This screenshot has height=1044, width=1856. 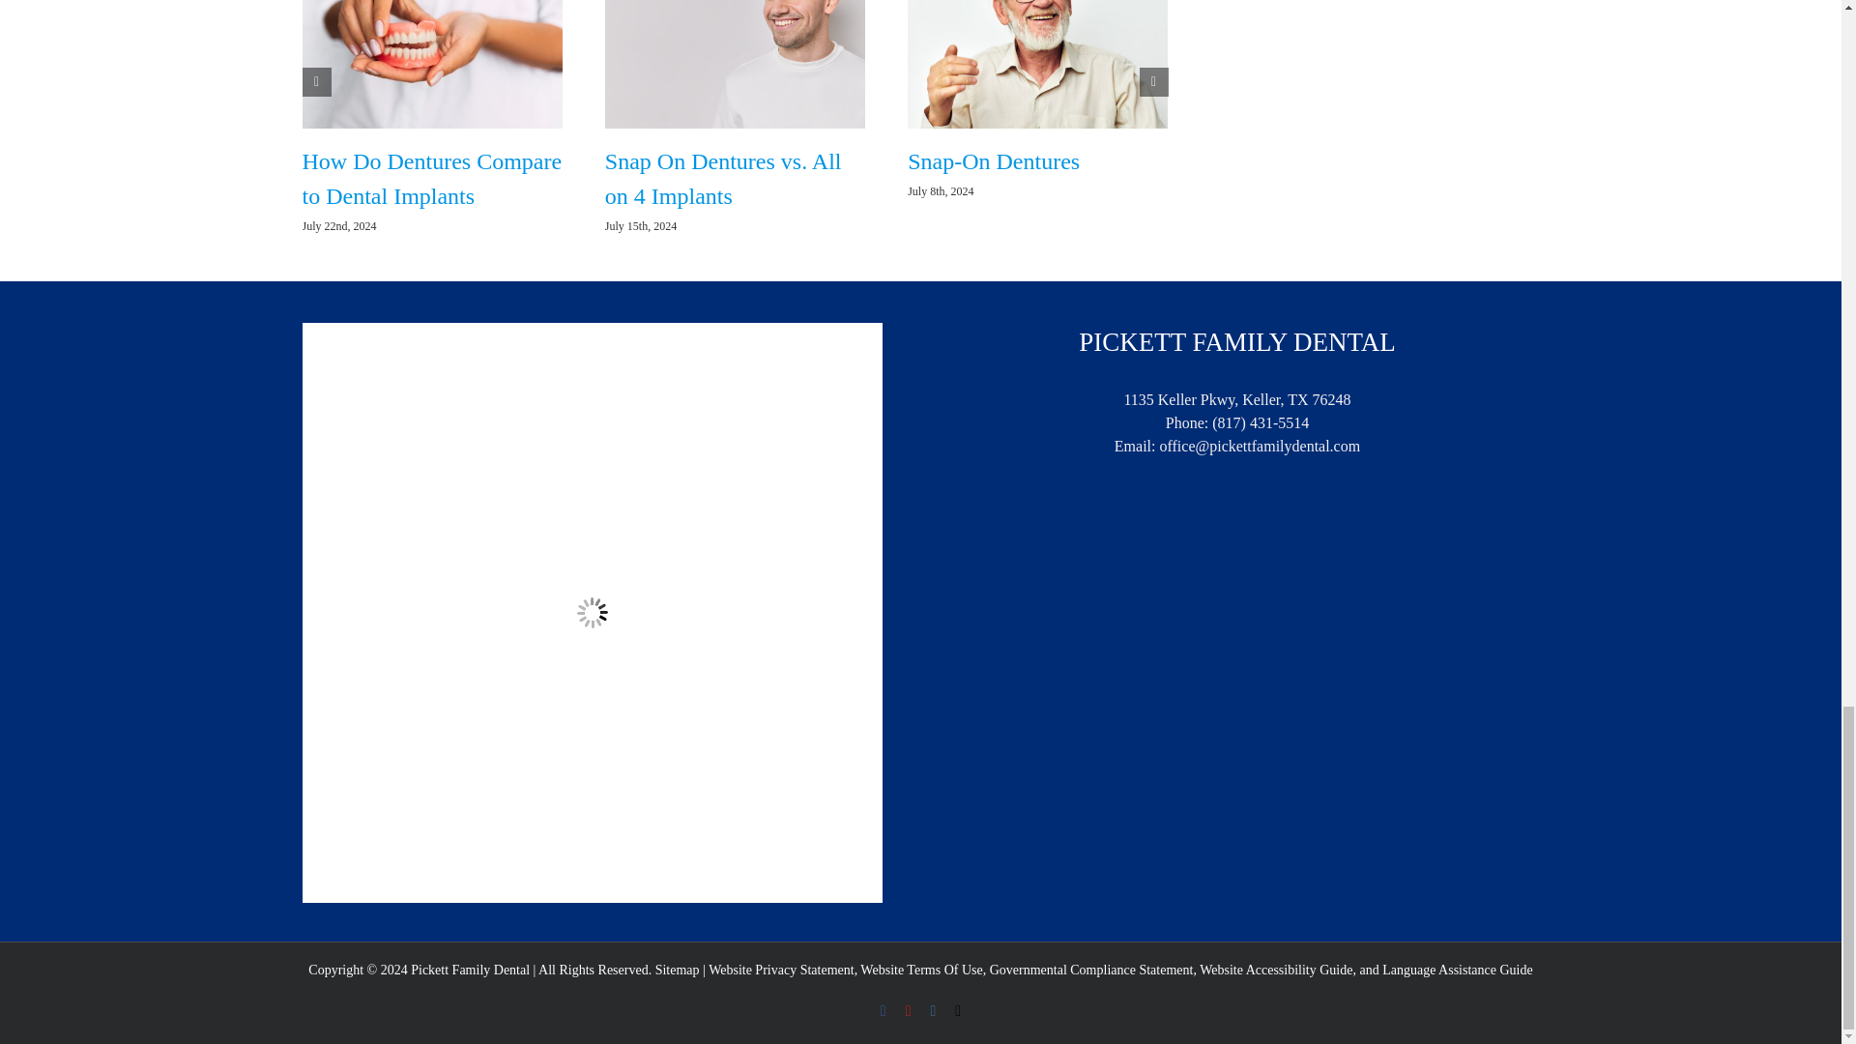 What do you see at coordinates (994, 161) in the screenshot?
I see `Snap-On Dentures` at bounding box center [994, 161].